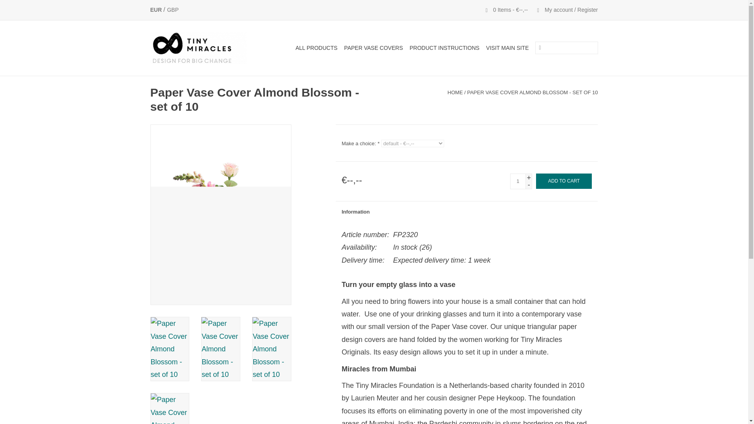 This screenshot has height=424, width=754. Describe the element at coordinates (444, 48) in the screenshot. I see `PRODUCT INSTRUCTIONS` at that location.